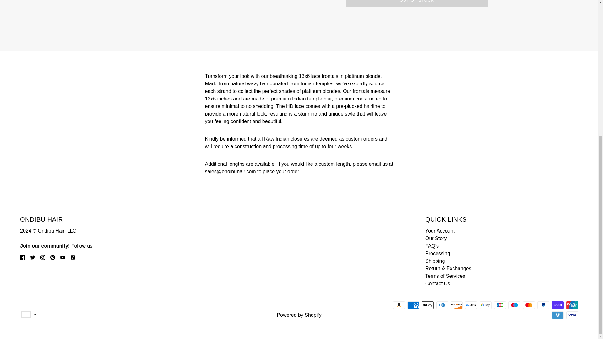 The image size is (603, 339). What do you see at coordinates (399, 305) in the screenshot?
I see `Amazon` at bounding box center [399, 305].